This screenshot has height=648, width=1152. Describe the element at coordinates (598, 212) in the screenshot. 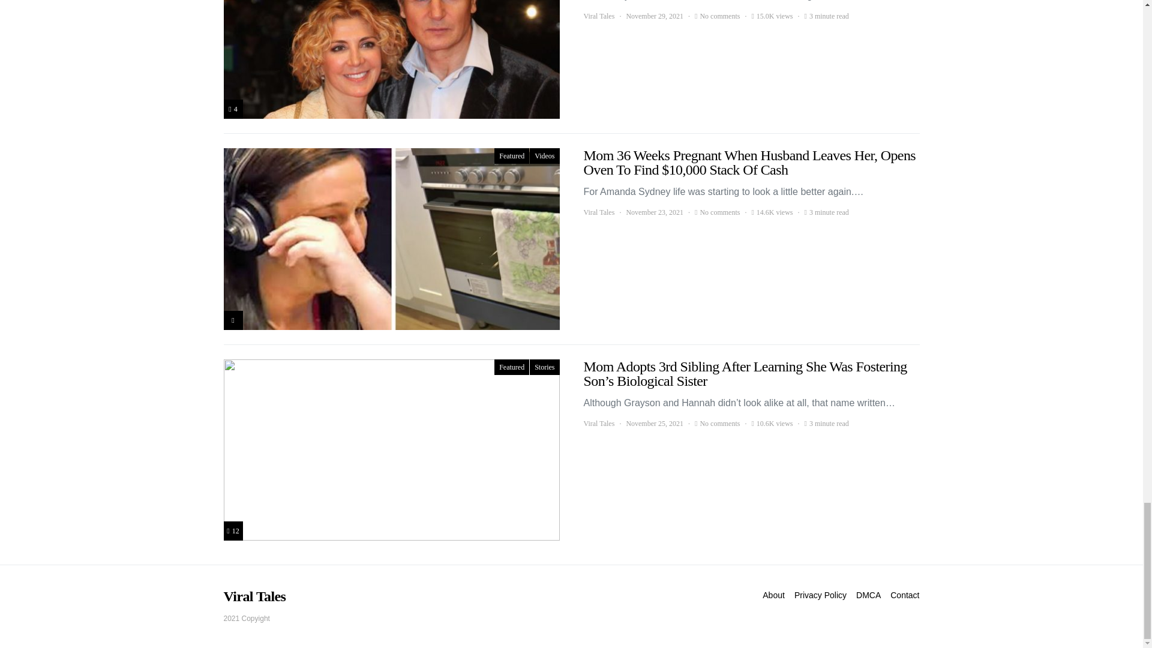

I see `View all posts by Viral Tales` at that location.